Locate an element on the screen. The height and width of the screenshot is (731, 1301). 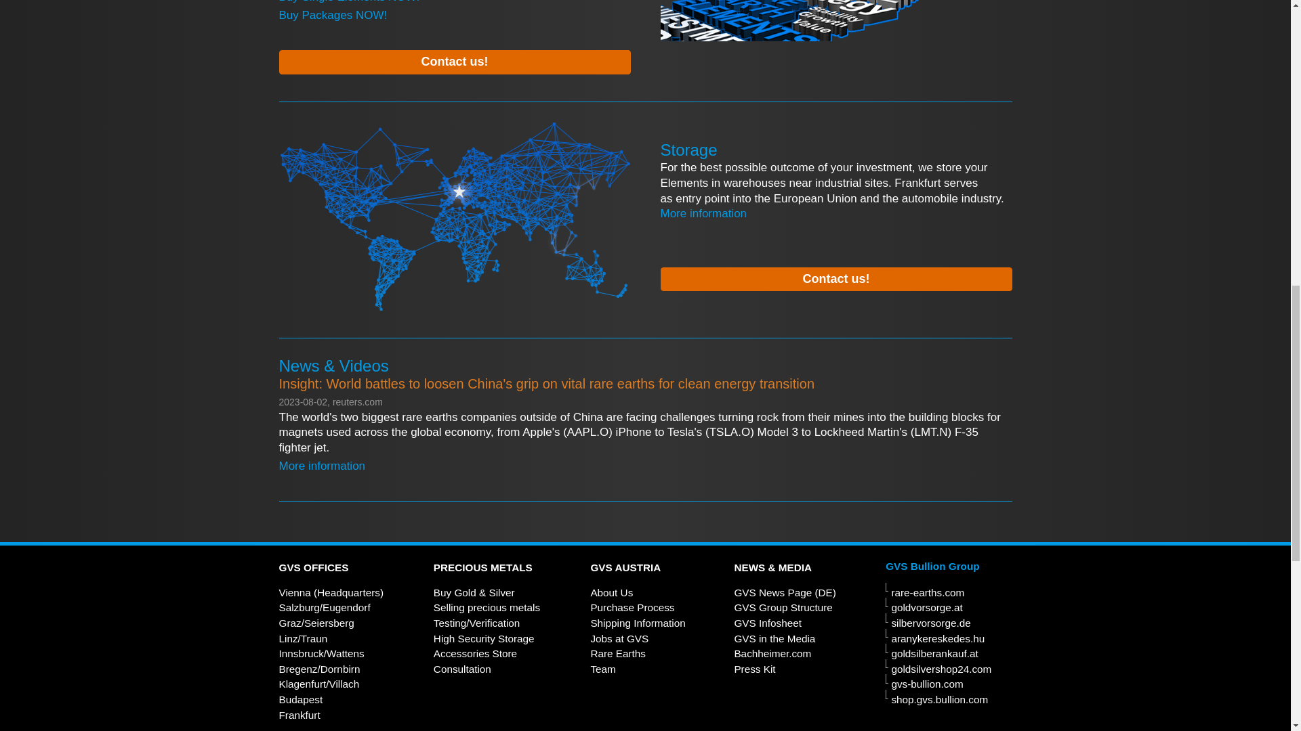
Selling precious metals is located at coordinates (487, 607).